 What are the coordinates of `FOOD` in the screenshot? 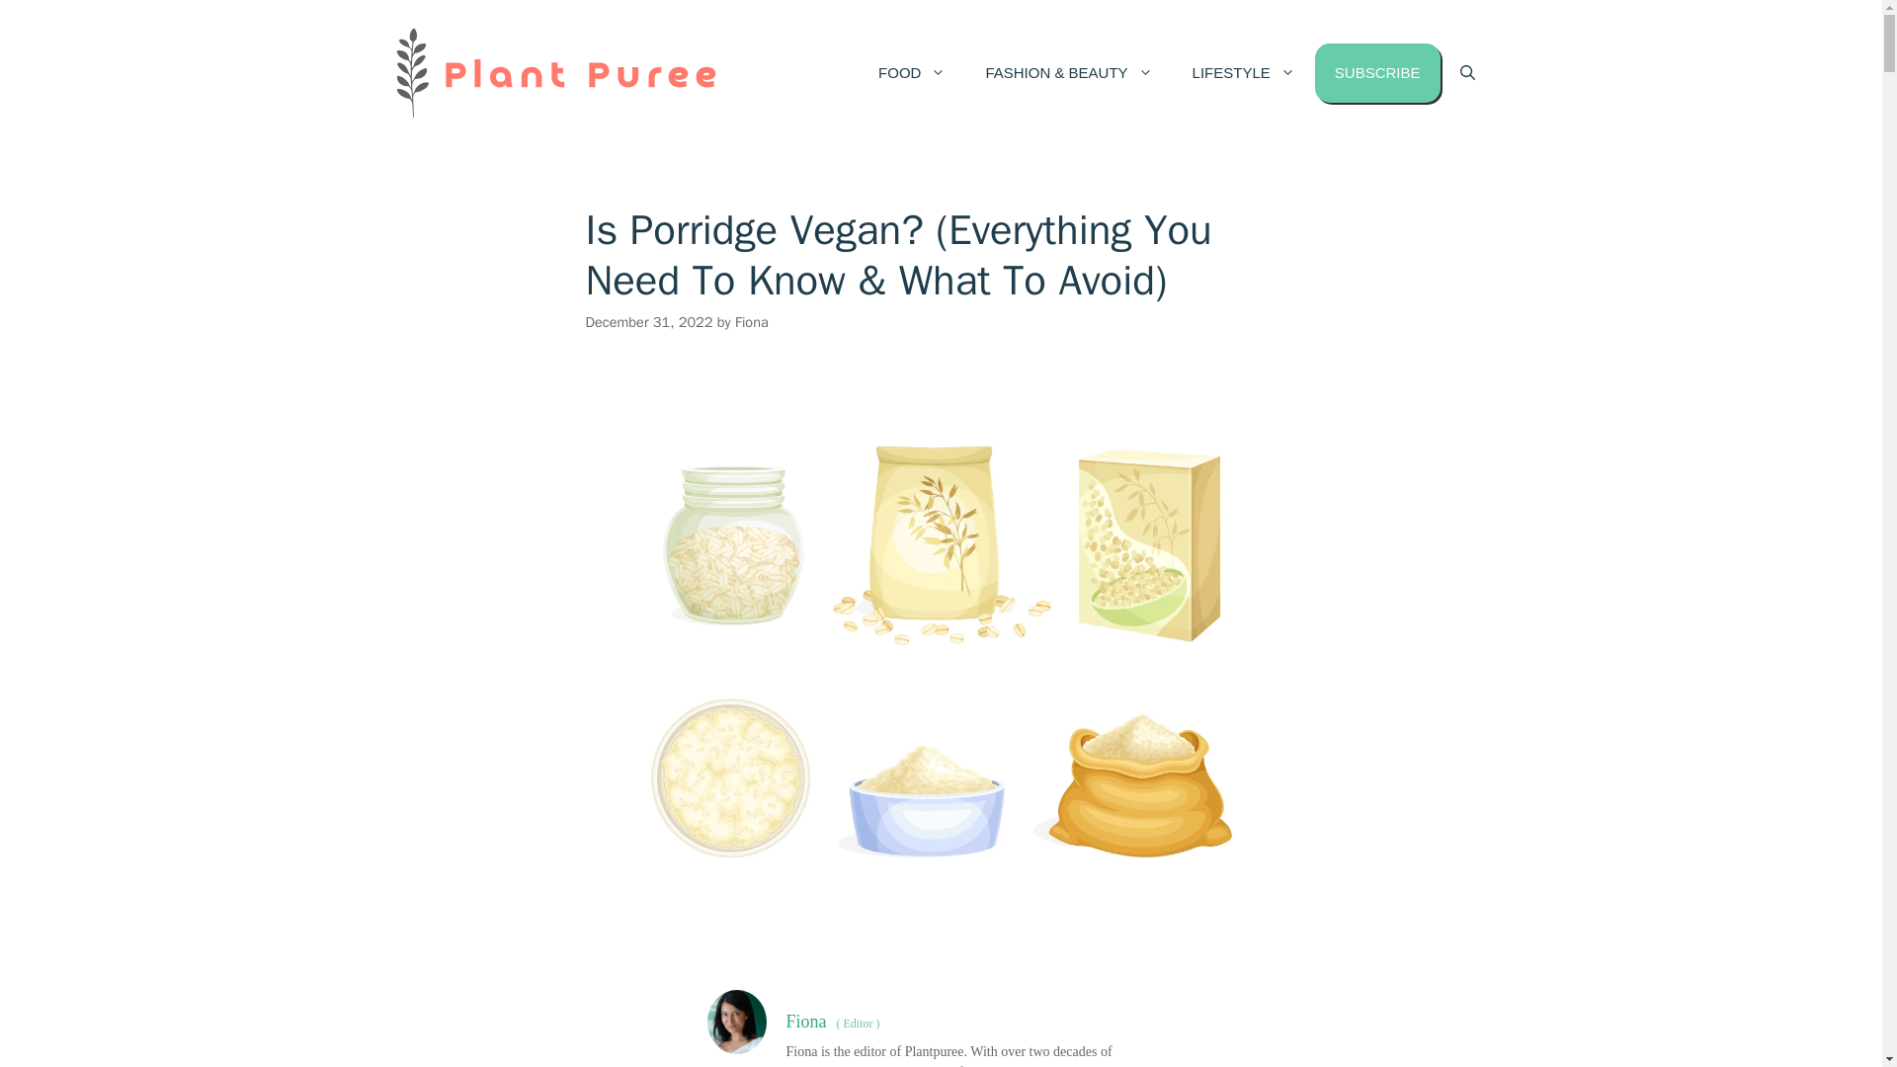 It's located at (912, 73).